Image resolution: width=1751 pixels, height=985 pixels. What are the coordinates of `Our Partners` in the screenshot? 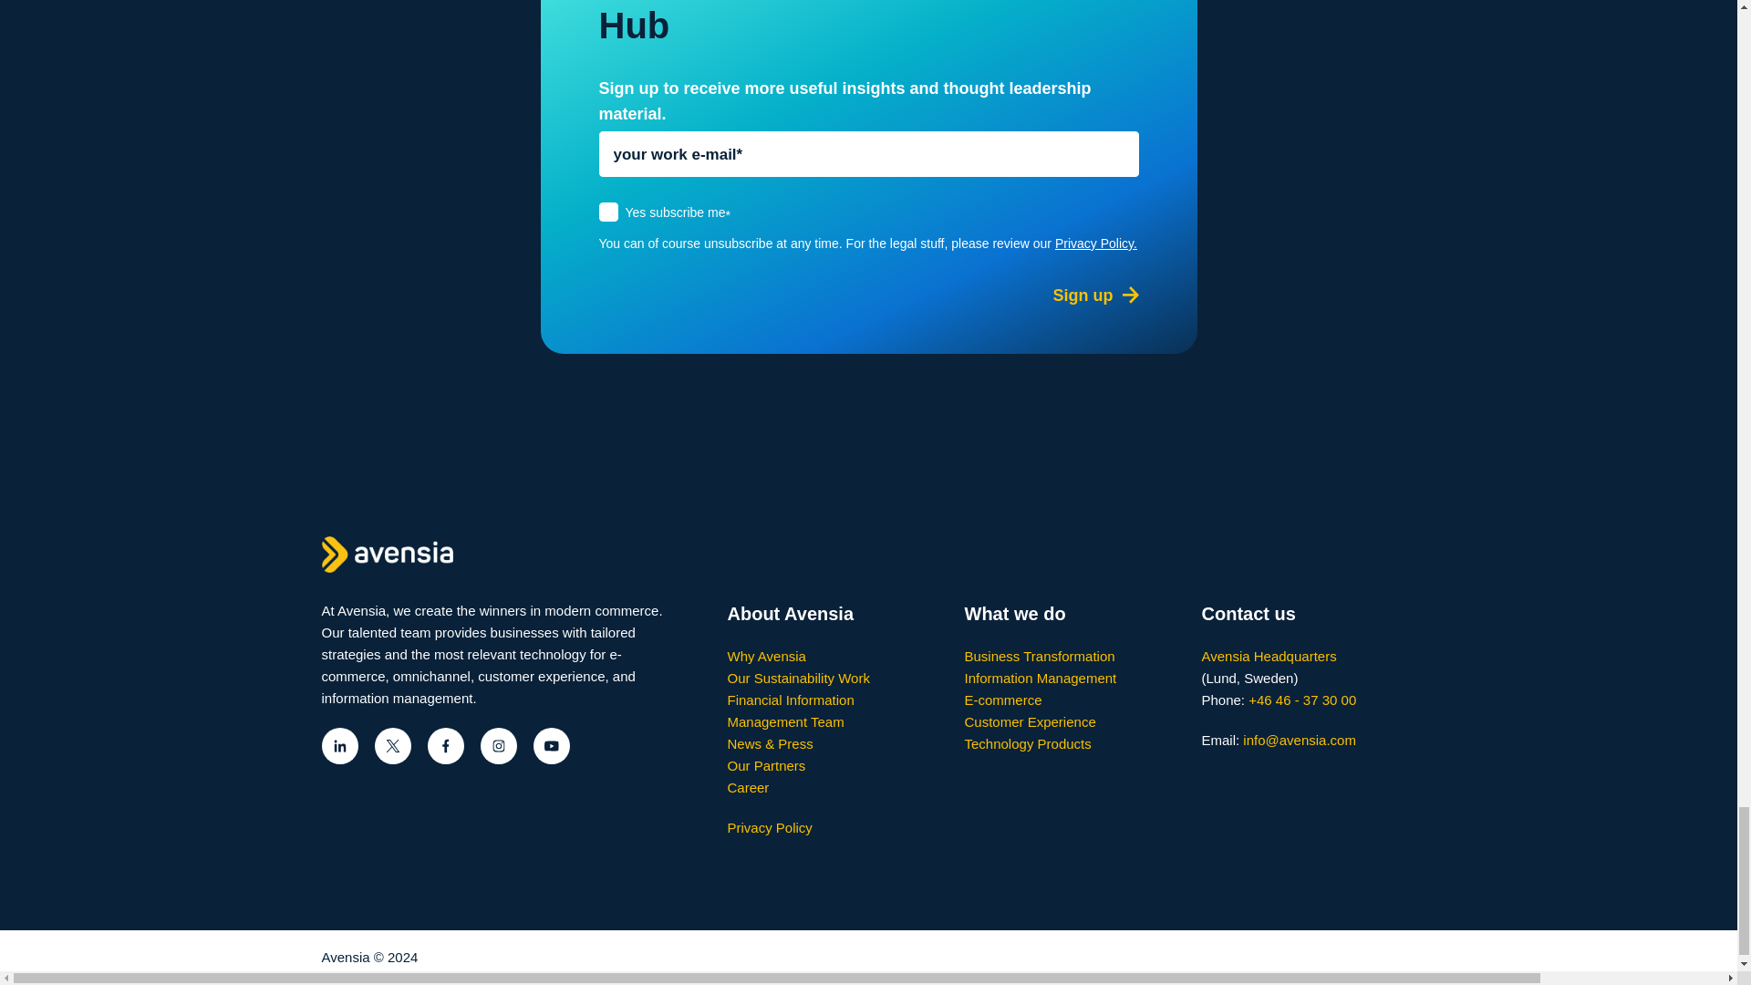 It's located at (766, 764).